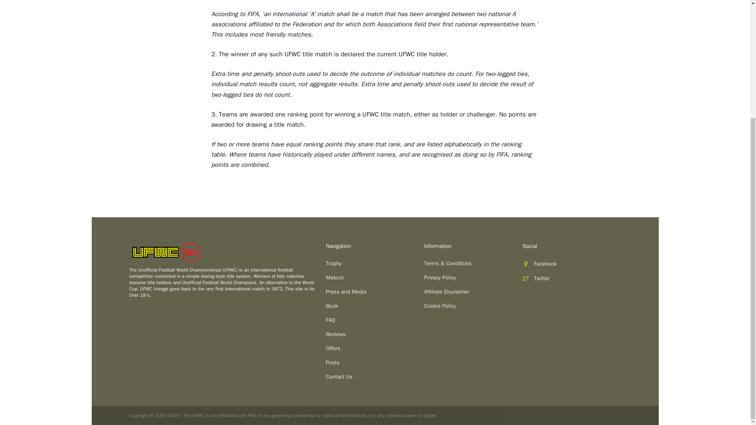  I want to click on Contact Us, so click(375, 377).